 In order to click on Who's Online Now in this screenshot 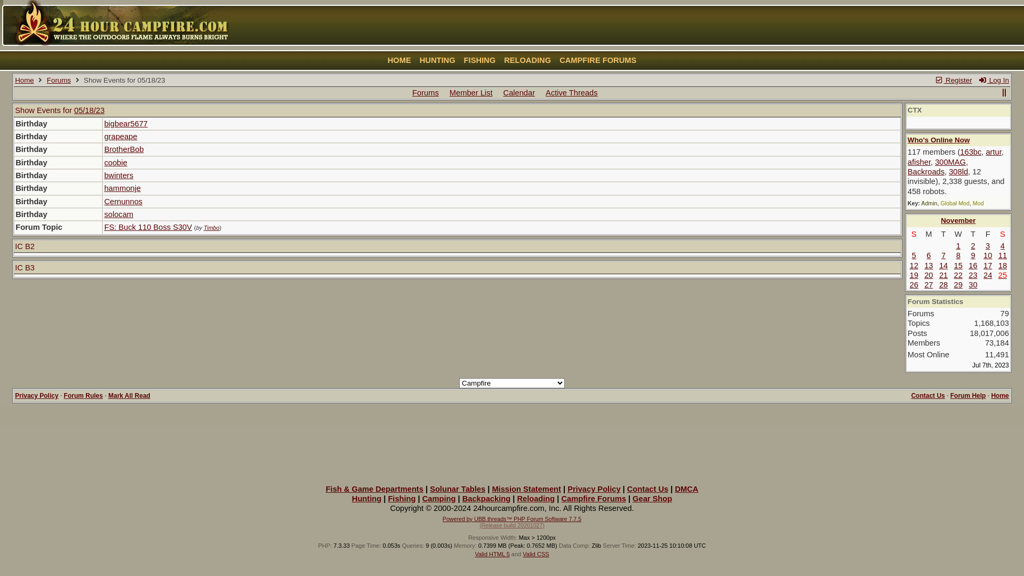, I will do `click(939, 140)`.